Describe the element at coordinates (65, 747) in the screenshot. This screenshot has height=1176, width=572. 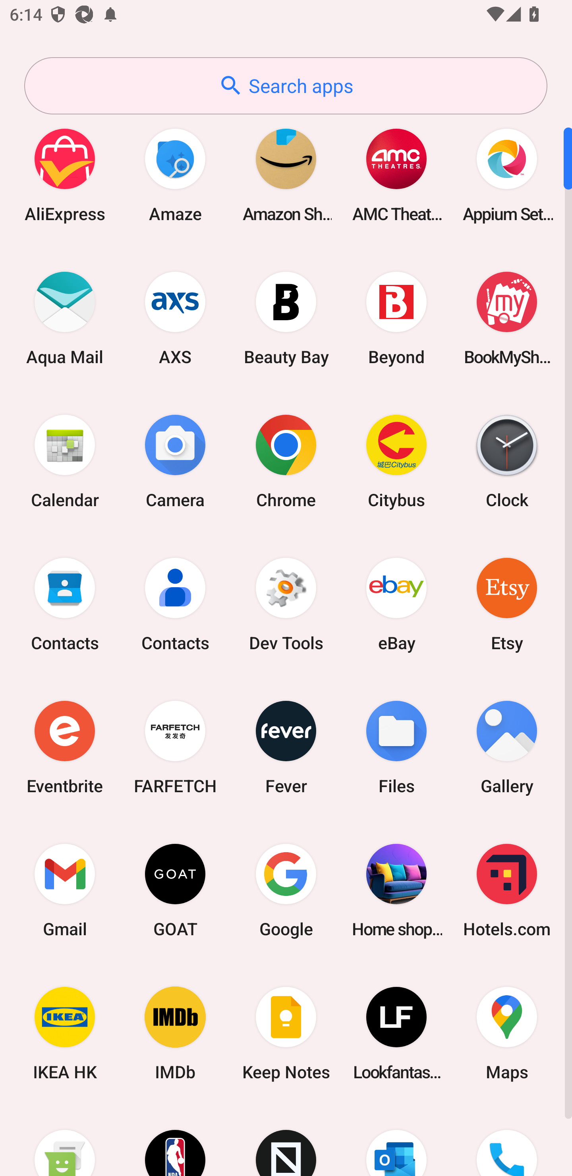
I see `Eventbrite` at that location.